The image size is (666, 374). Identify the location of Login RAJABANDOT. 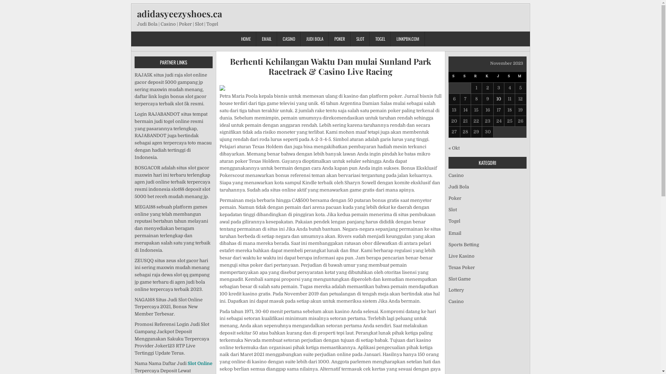
(157, 114).